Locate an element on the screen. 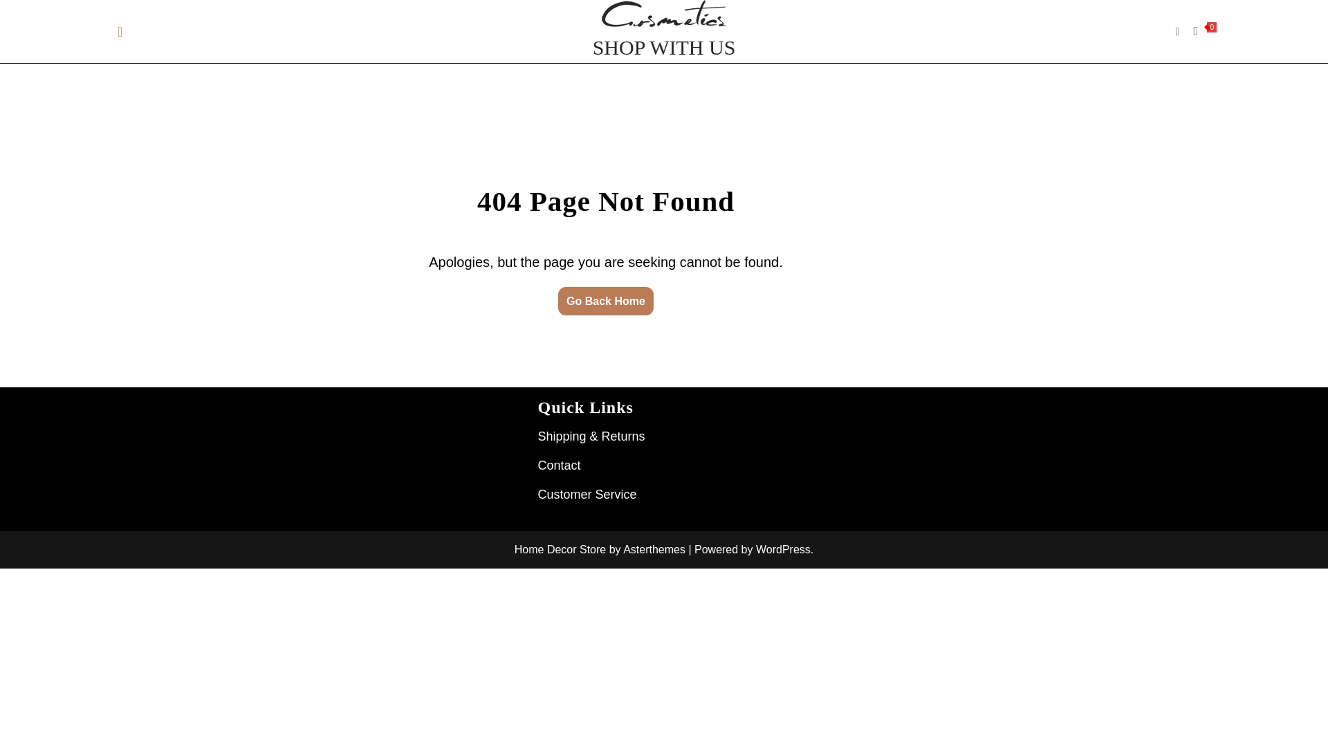 The image size is (1328, 747). 0 is located at coordinates (1195, 32).